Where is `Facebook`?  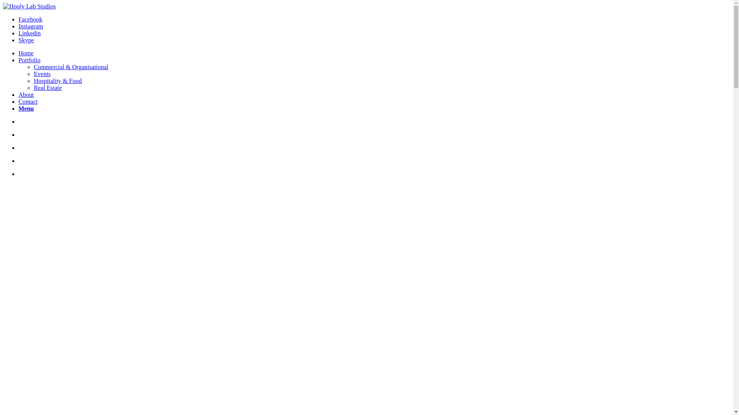 Facebook is located at coordinates (30, 19).